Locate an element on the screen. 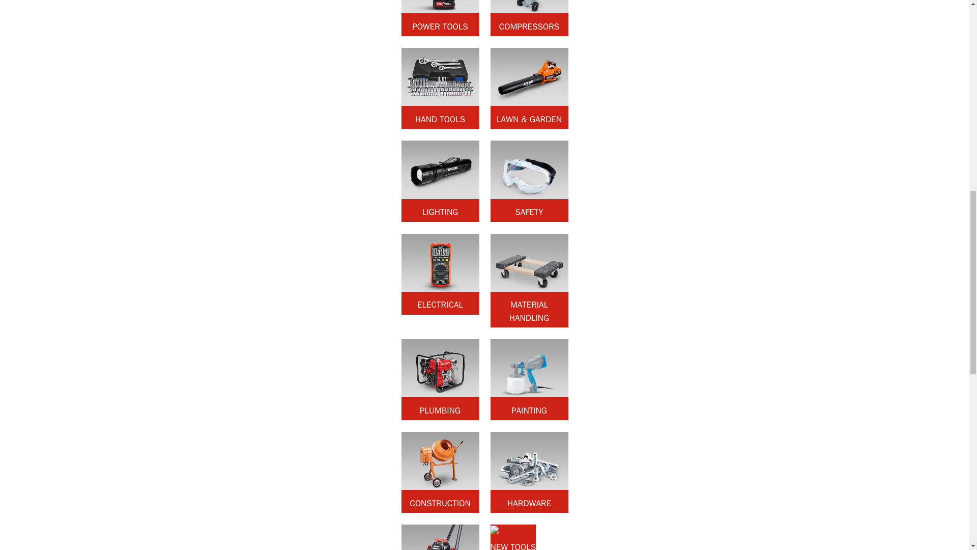 The image size is (977, 550). CONSTRUCTION is located at coordinates (440, 472).